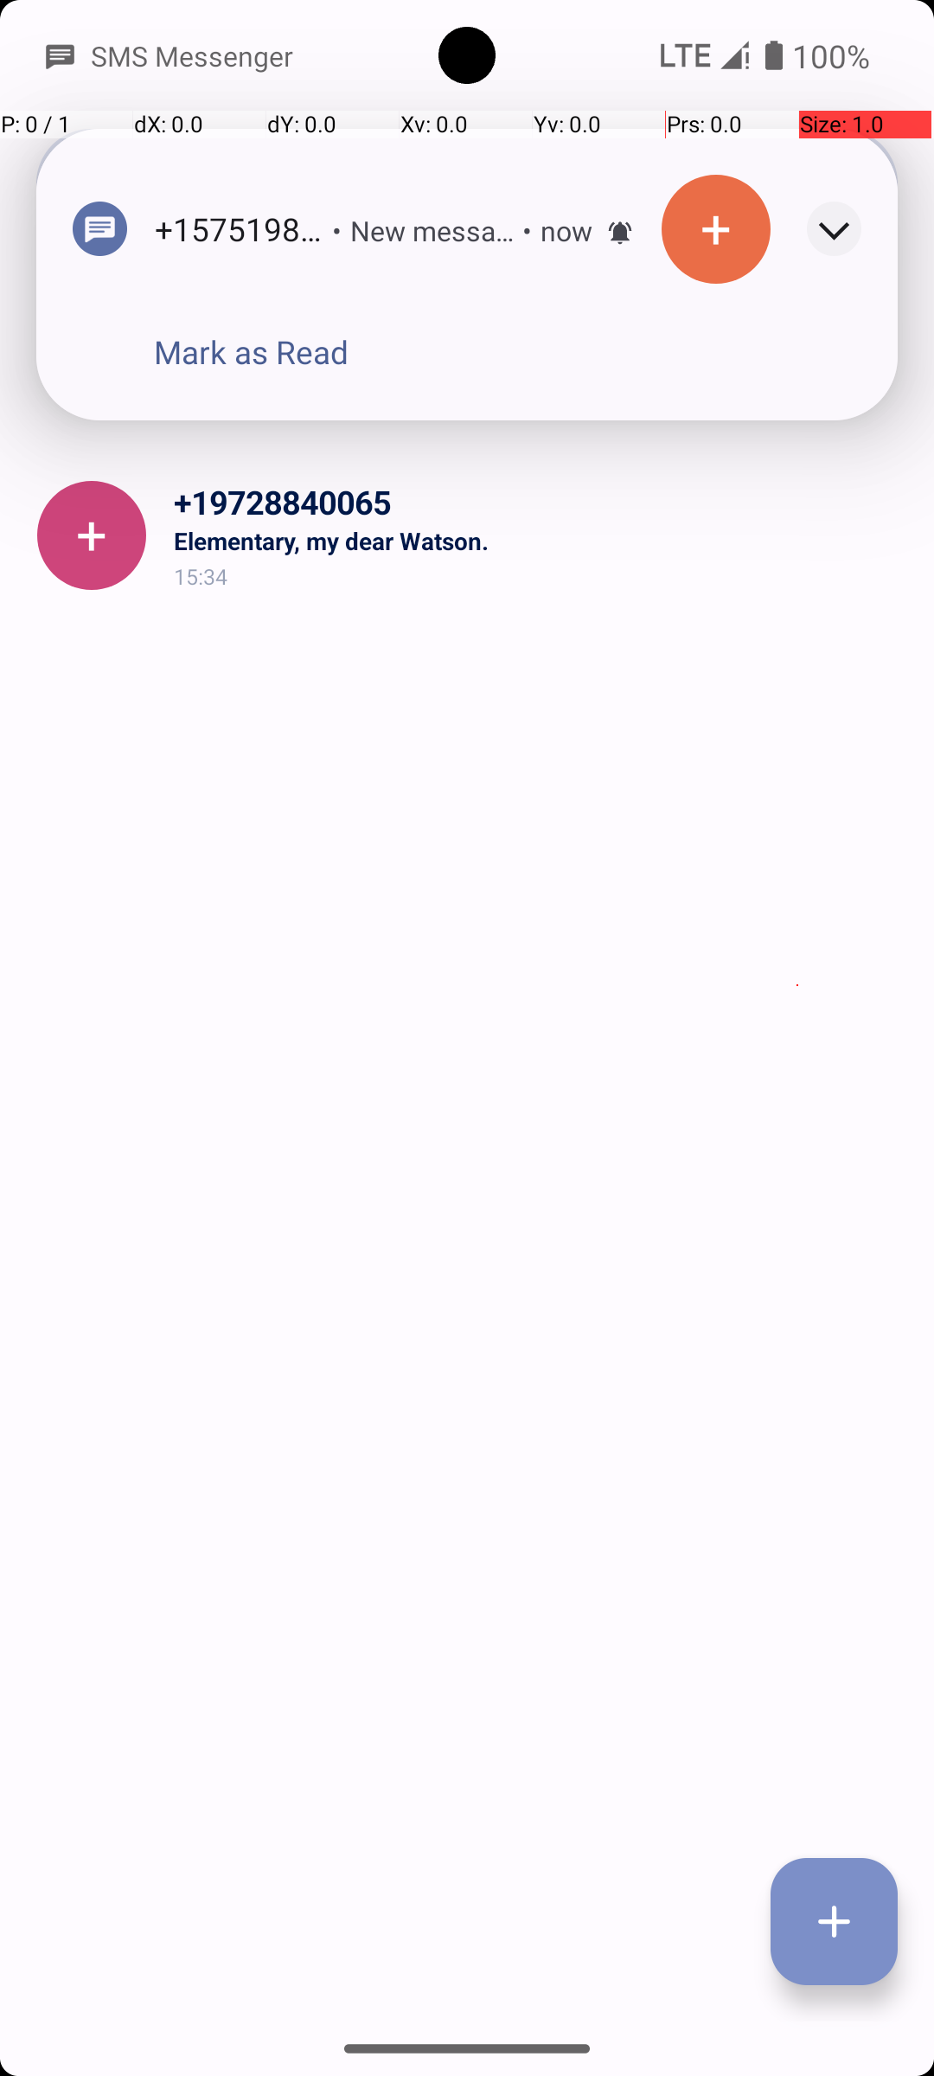 Image resolution: width=934 pixels, height=2076 pixels. Describe the element at coordinates (540, 541) in the screenshot. I see `Elementary, my dear Watson.` at that location.